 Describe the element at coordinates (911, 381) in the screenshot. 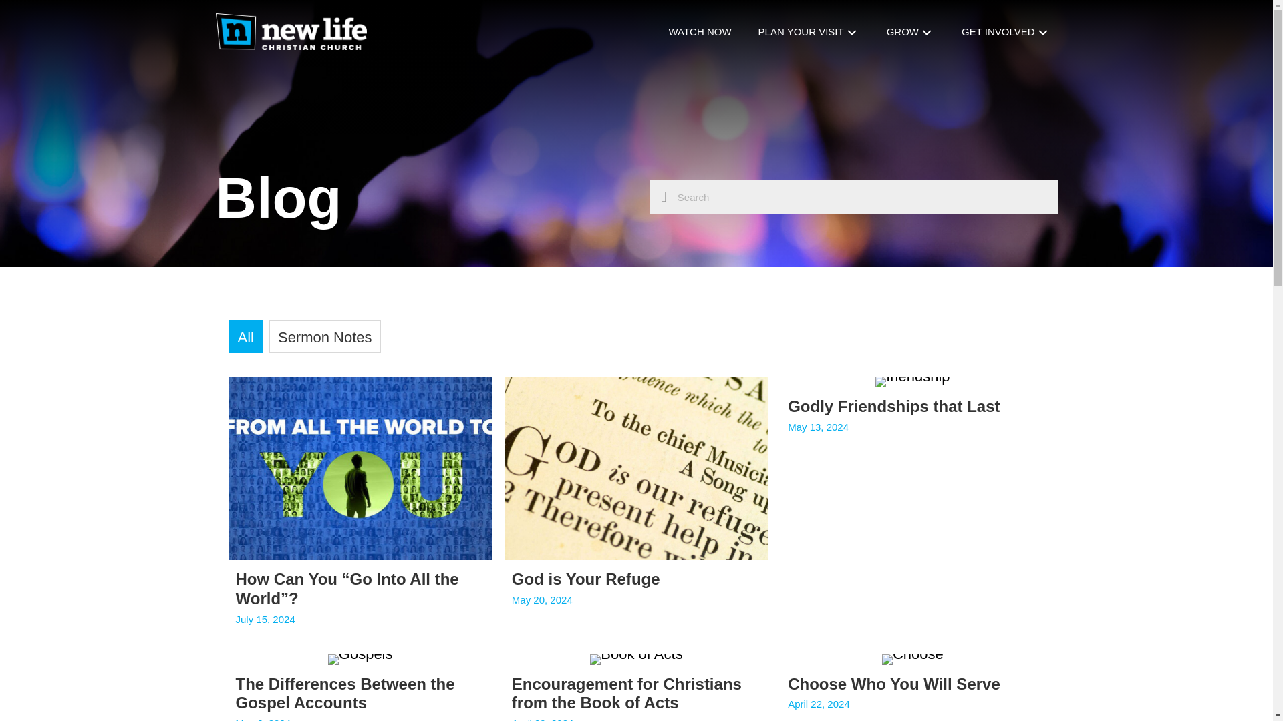

I see `friendship` at that location.